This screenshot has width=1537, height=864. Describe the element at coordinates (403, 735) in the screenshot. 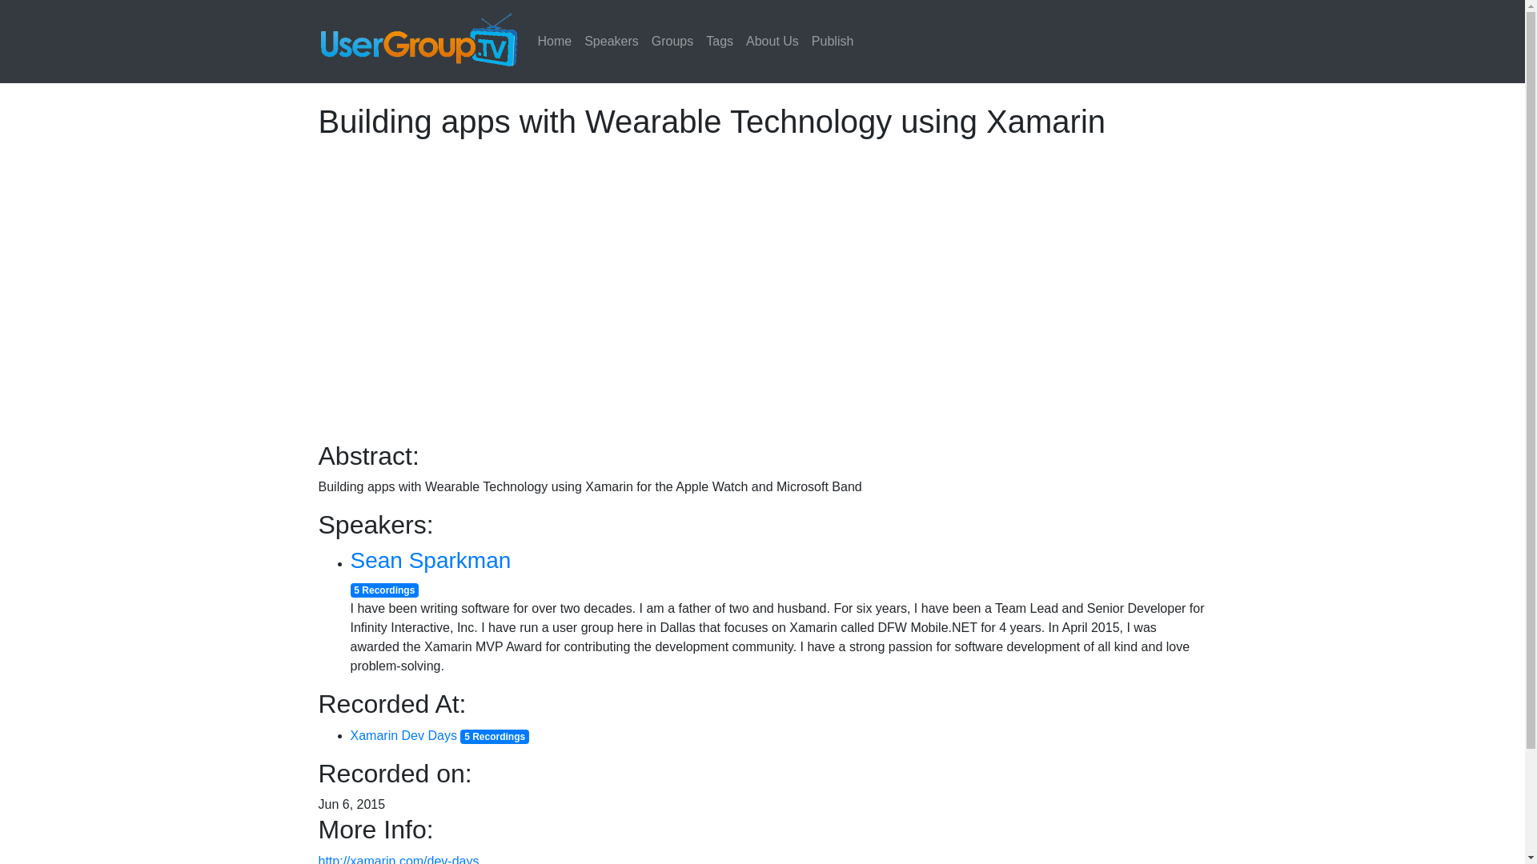

I see `Xamarin Dev Days` at that location.